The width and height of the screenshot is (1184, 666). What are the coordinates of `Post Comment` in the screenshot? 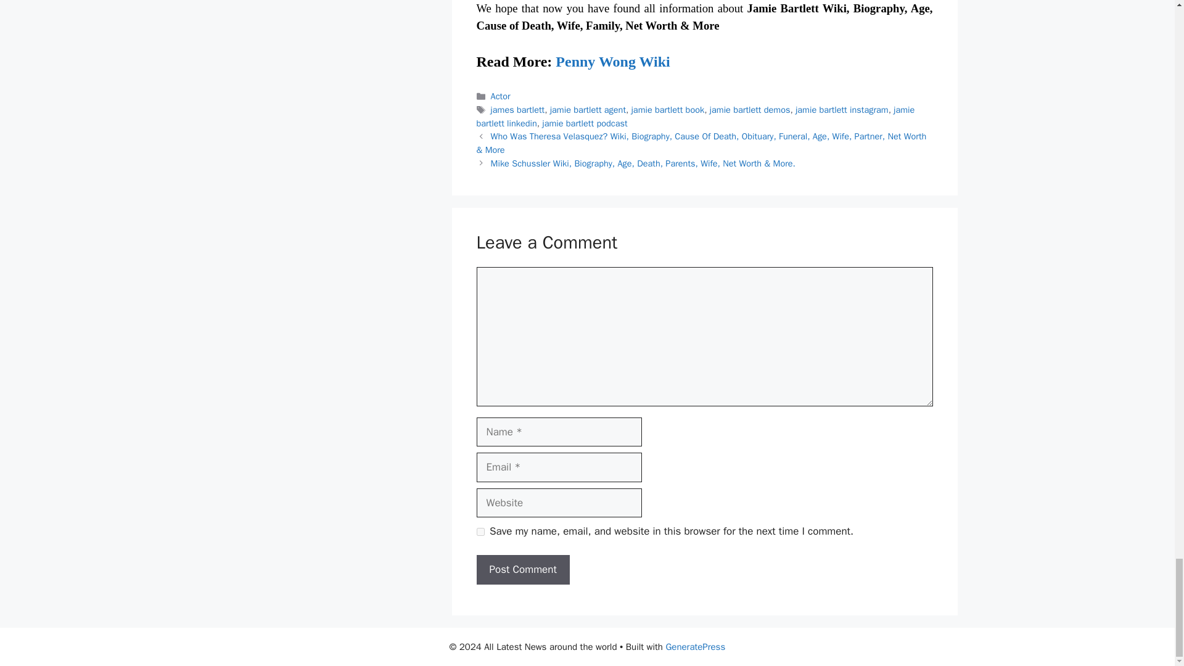 It's located at (522, 570).